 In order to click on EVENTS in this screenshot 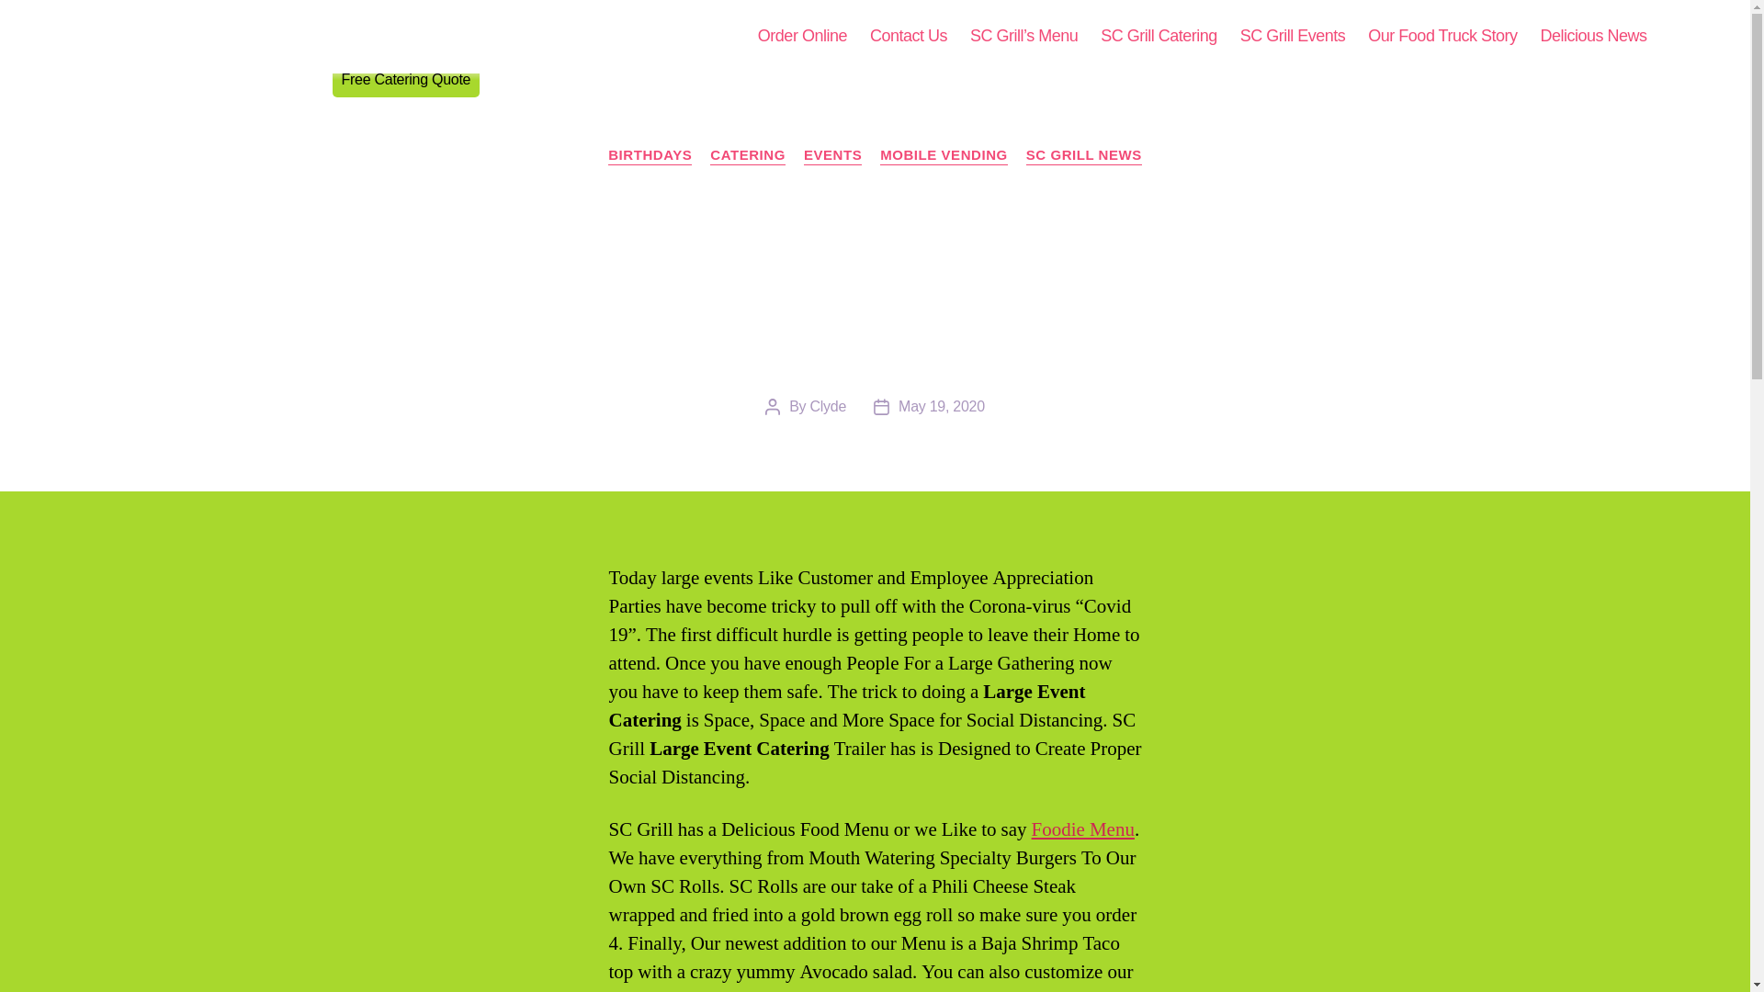, I will do `click(832, 156)`.